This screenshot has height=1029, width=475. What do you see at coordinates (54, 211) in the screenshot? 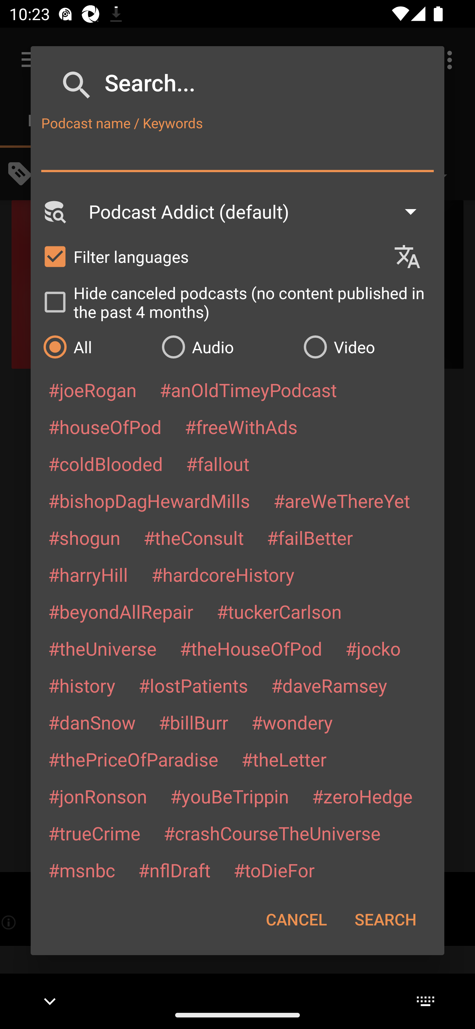
I see `Search Engine` at bounding box center [54, 211].